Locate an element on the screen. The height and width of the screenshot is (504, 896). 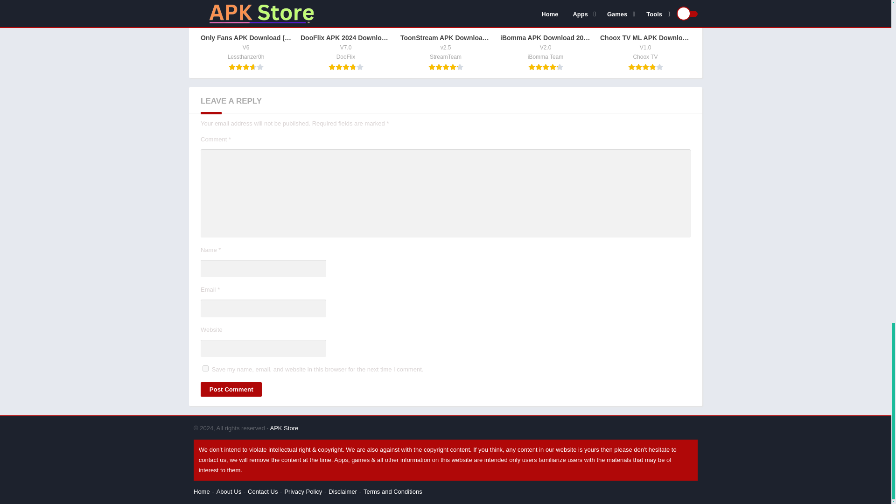
yes is located at coordinates (205, 368).